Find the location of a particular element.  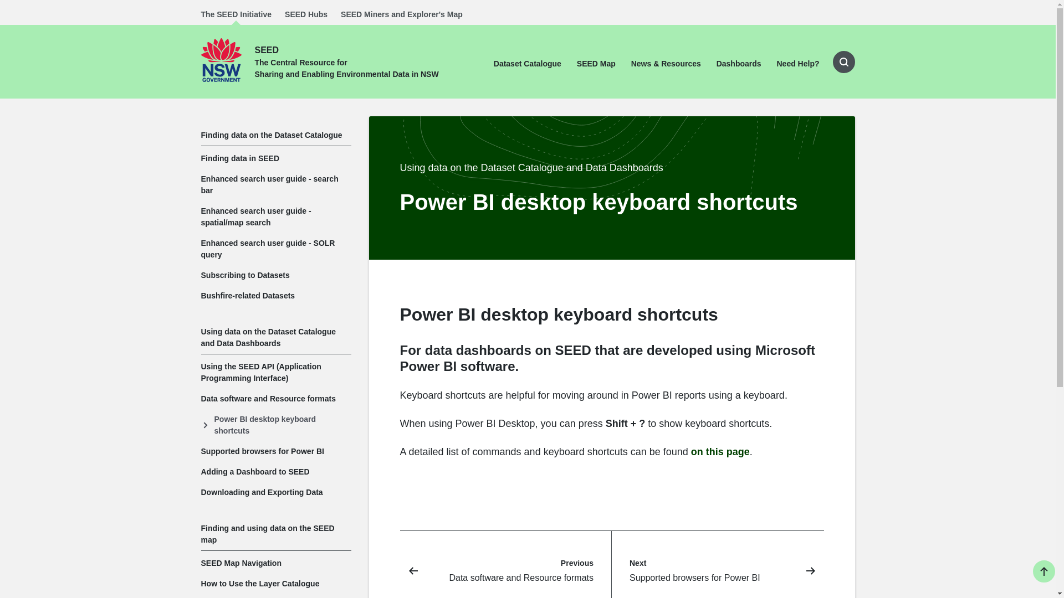

Downloading and Exporting Data is located at coordinates (276, 492).